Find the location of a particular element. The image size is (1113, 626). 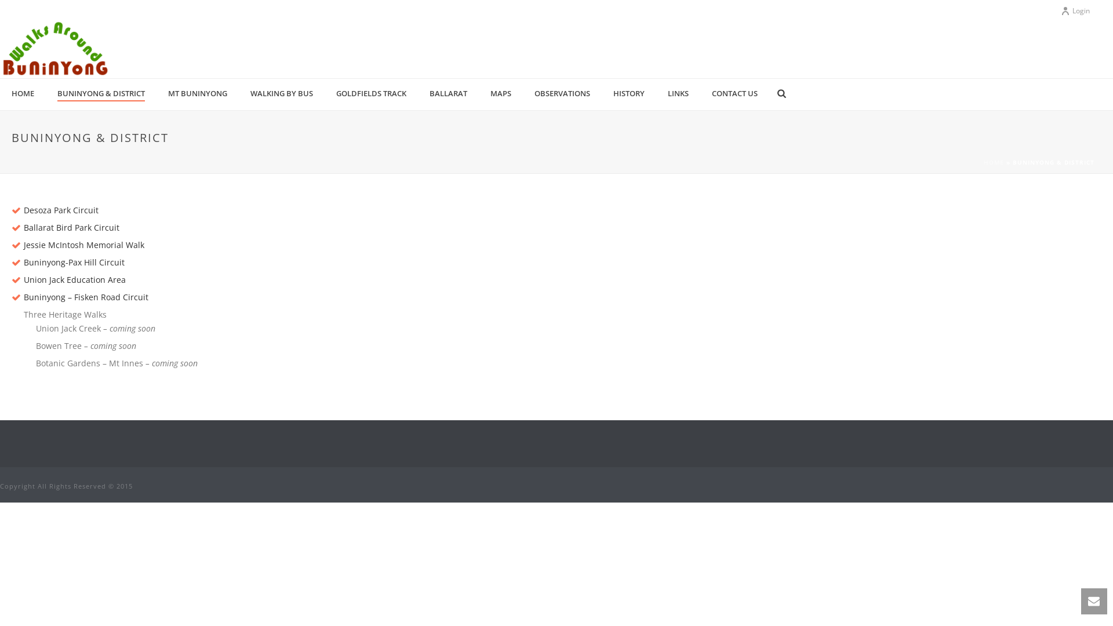

CONTACT US is located at coordinates (735, 94).